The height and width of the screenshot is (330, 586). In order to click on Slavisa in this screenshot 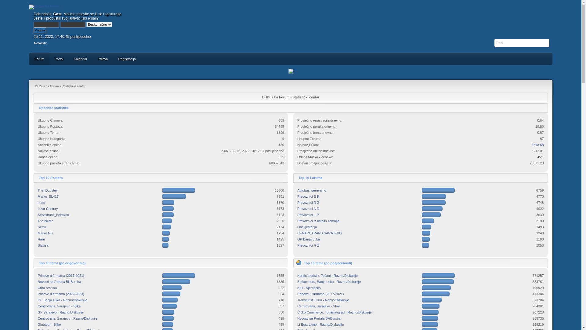, I will do `click(43, 245)`.